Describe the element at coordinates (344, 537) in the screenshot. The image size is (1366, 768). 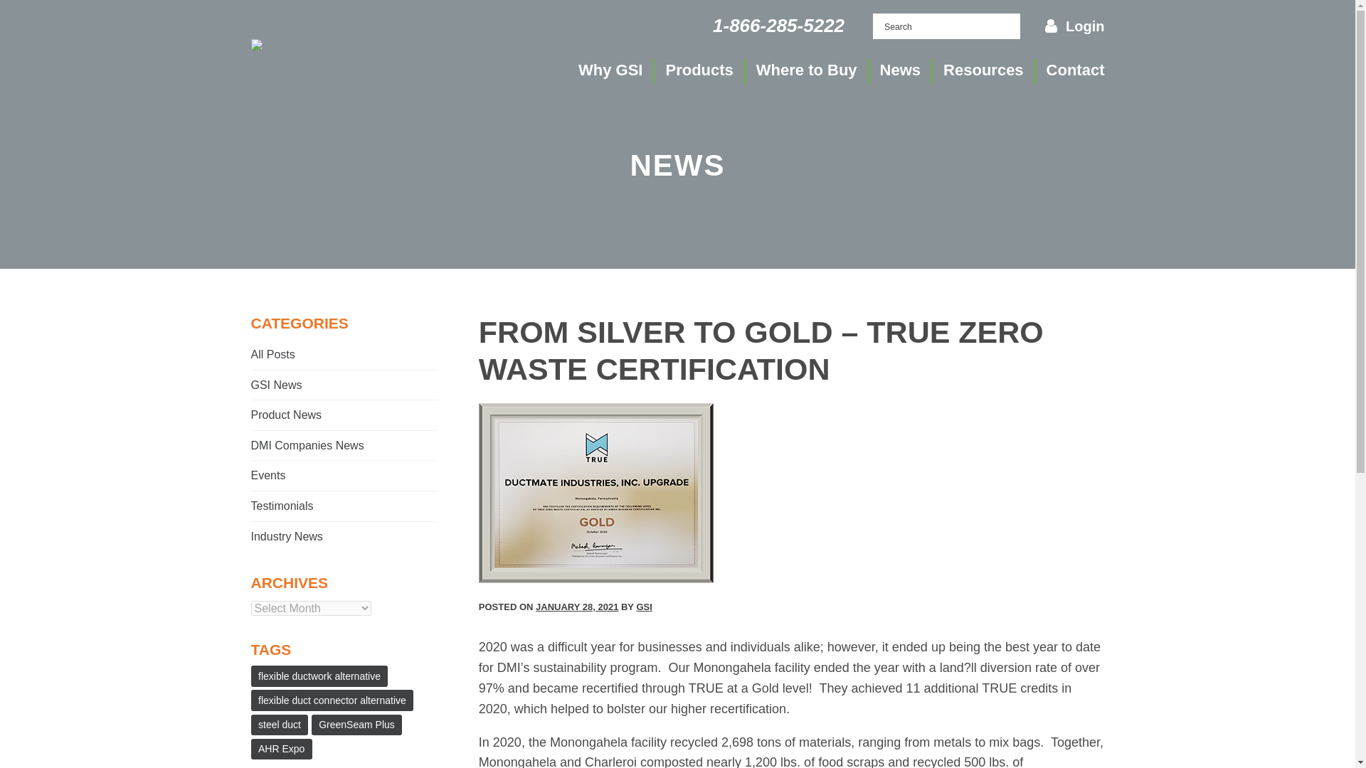
I see `Industry News` at that location.